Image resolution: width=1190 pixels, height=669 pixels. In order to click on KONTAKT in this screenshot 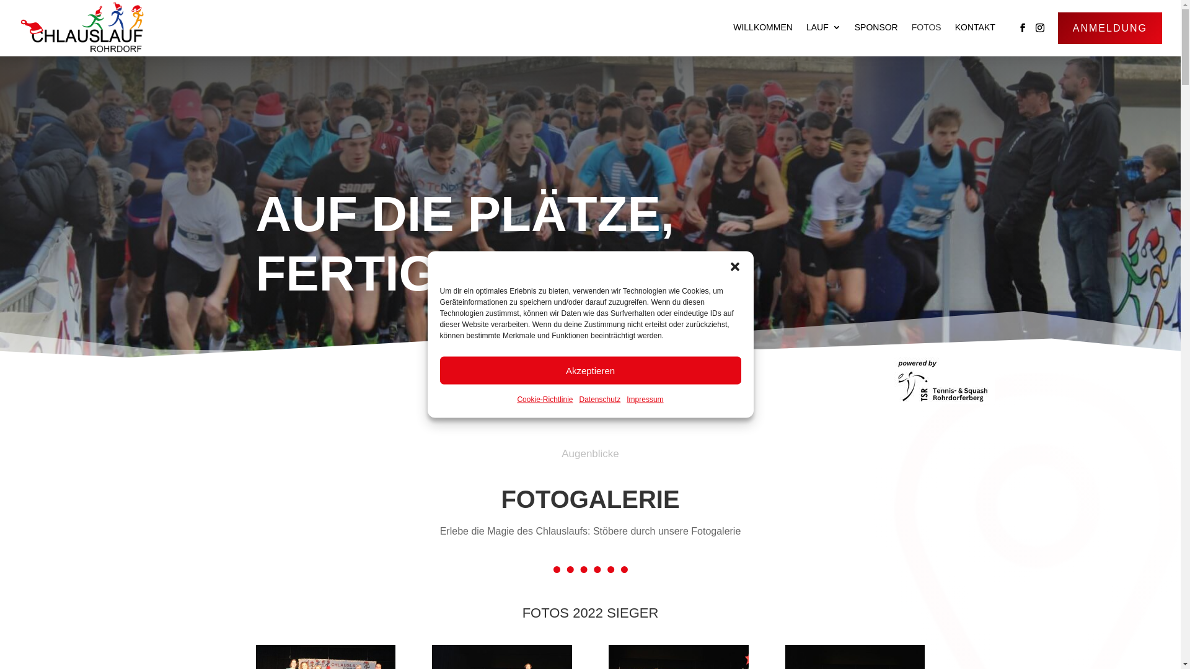, I will do `click(976, 27)`.